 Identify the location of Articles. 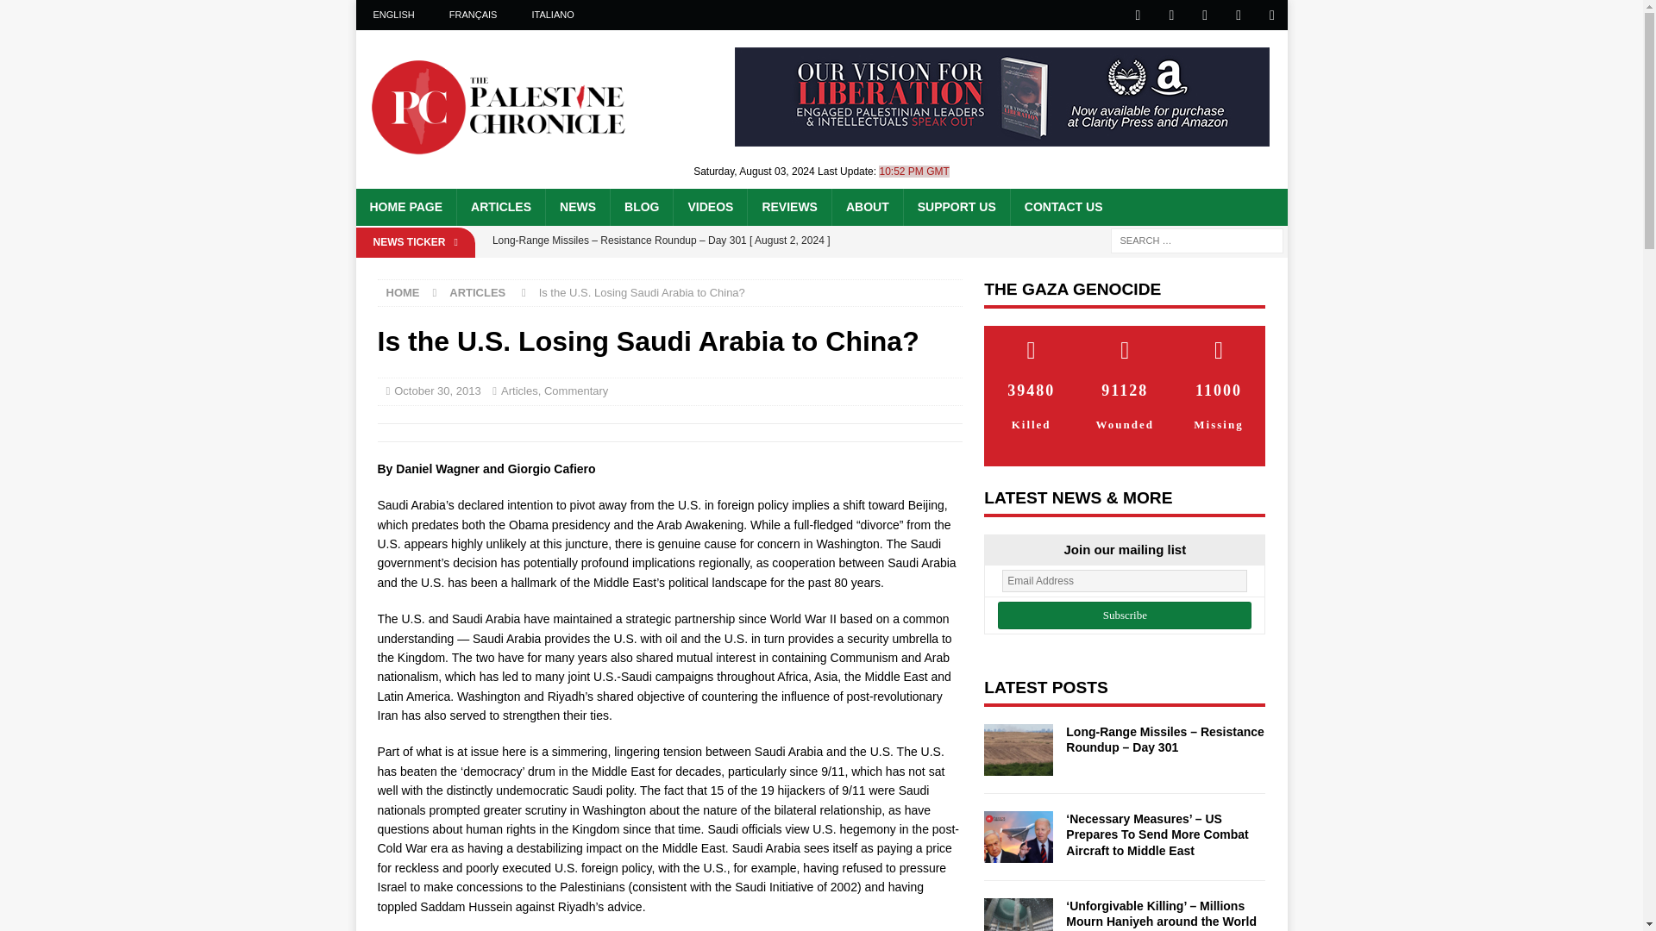
(519, 391).